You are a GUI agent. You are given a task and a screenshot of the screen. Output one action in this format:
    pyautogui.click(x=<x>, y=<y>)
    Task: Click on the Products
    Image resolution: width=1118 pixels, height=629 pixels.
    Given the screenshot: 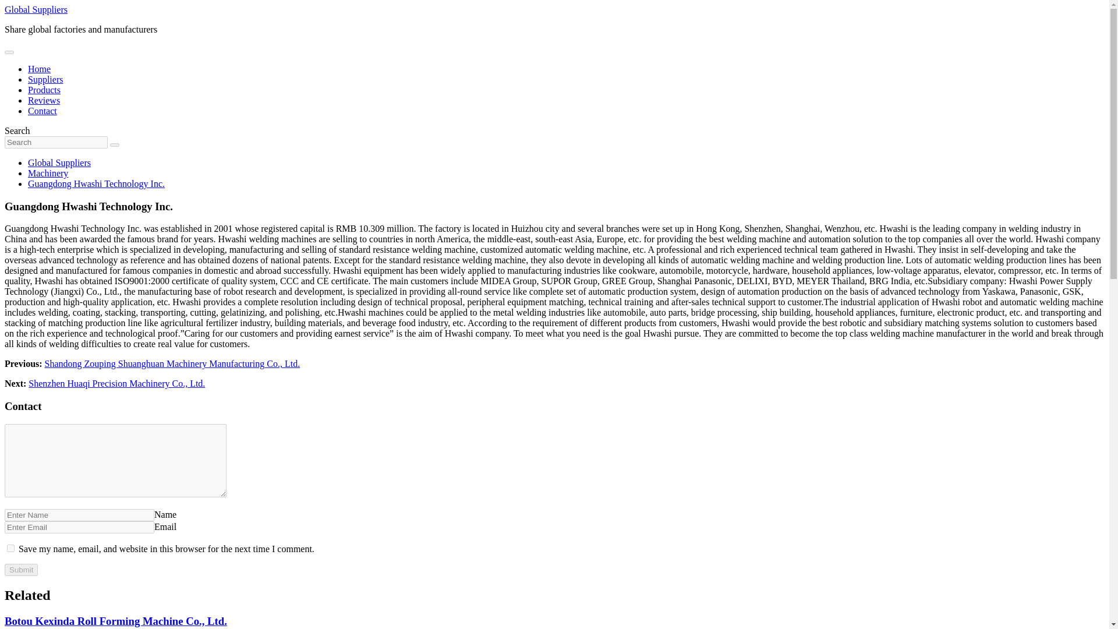 What is the action you would take?
    pyautogui.click(x=44, y=90)
    